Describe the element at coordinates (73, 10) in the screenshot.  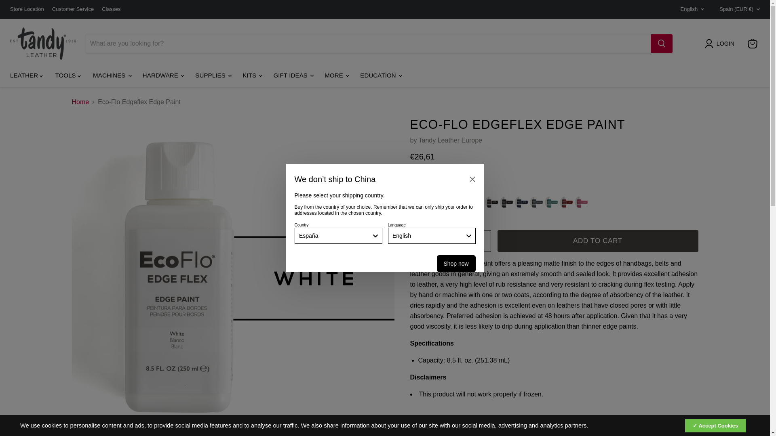
I see `Customer Service` at that location.